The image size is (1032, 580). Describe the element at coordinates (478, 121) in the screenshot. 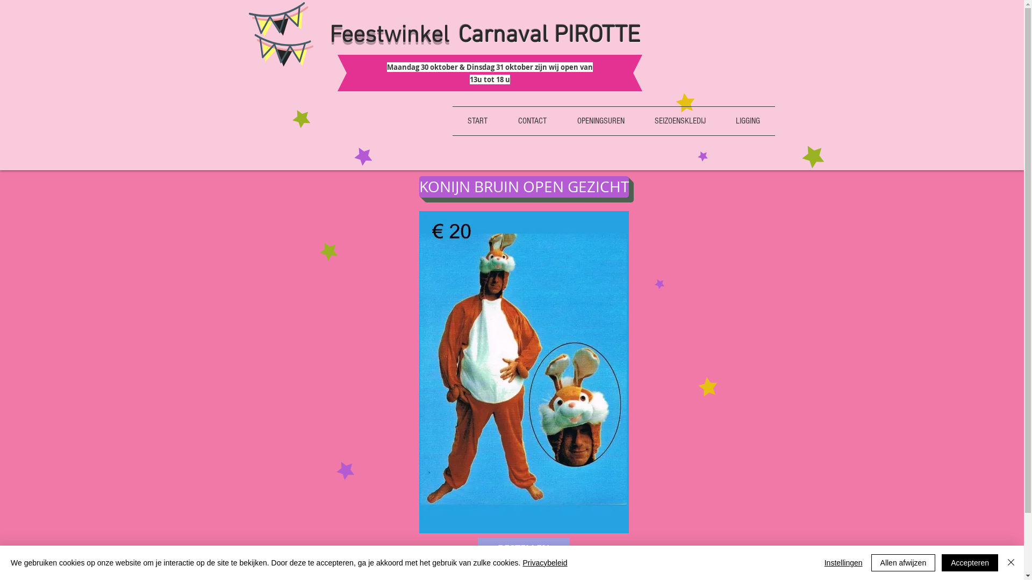

I see `START` at that location.